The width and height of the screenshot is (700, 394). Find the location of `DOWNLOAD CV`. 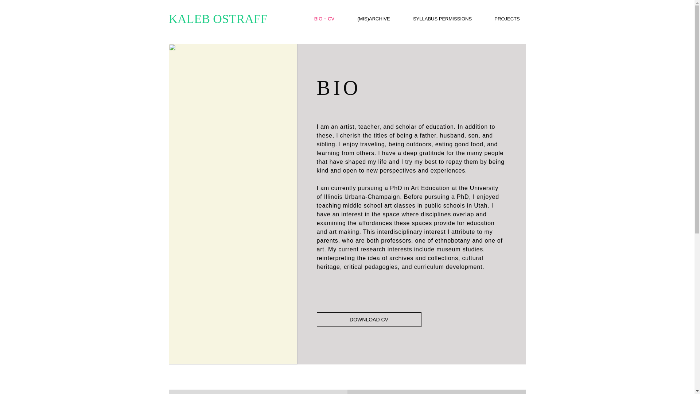

DOWNLOAD CV is located at coordinates (369, 320).